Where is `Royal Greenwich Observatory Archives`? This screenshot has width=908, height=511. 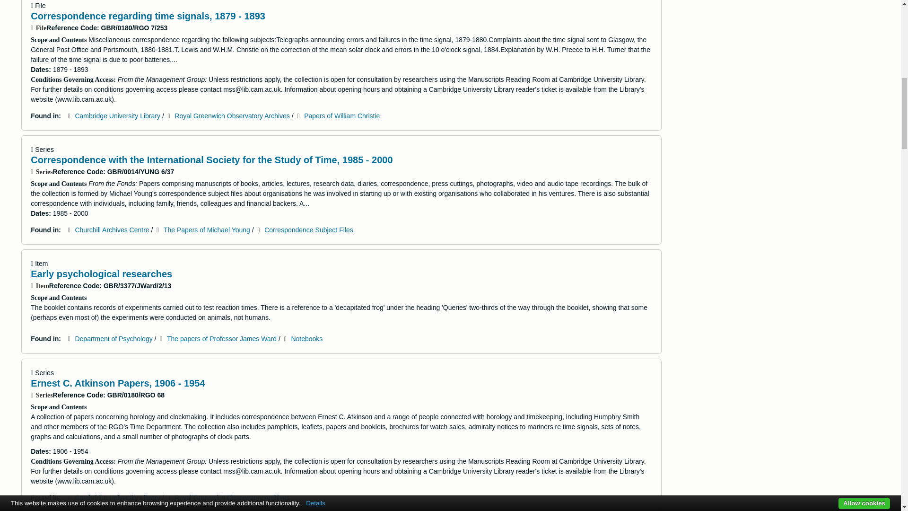
Royal Greenwich Observatory Archives is located at coordinates (232, 115).